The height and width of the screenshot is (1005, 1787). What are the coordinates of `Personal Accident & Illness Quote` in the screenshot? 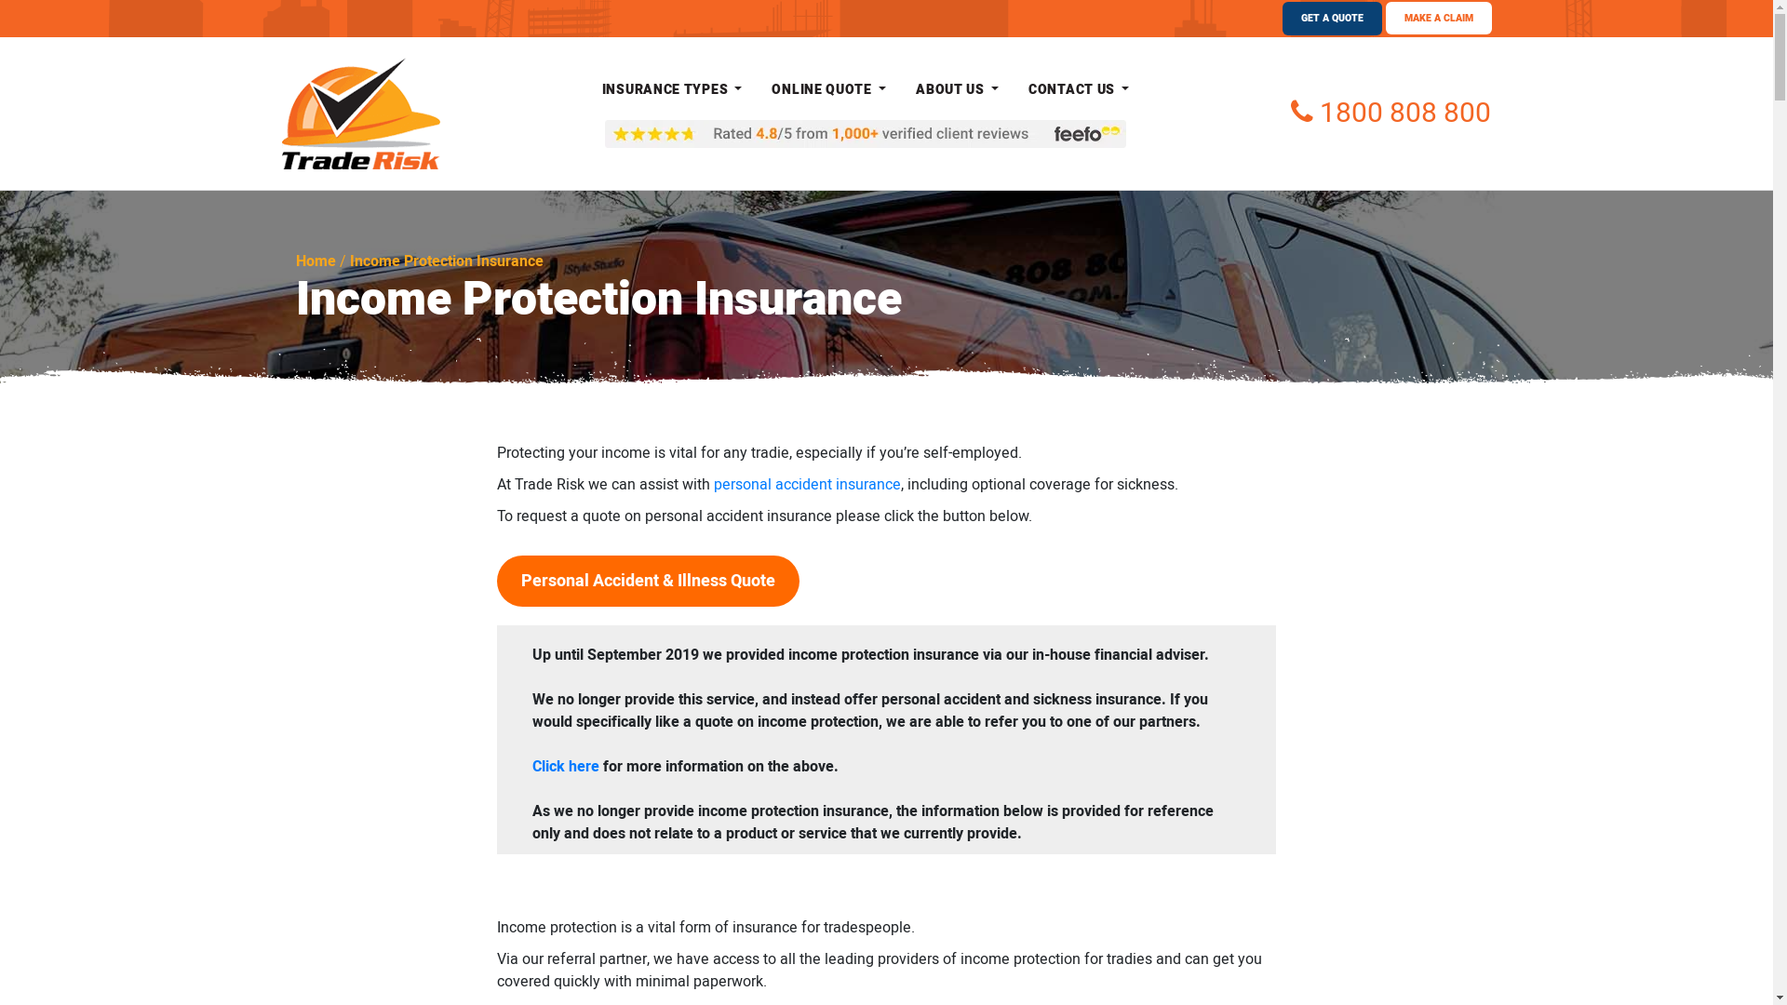 It's located at (648, 581).